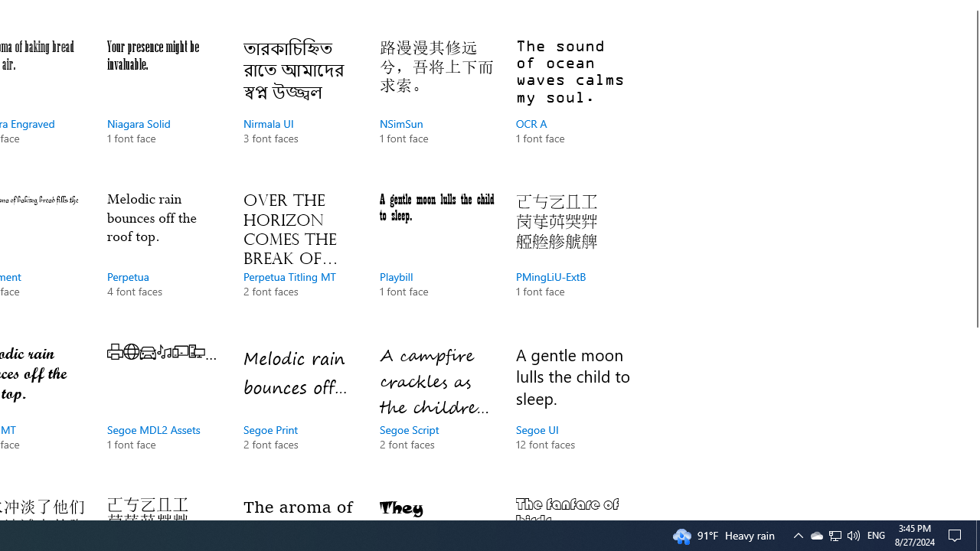  Describe the element at coordinates (573, 413) in the screenshot. I see `Segoe UI, 12 font faces` at that location.